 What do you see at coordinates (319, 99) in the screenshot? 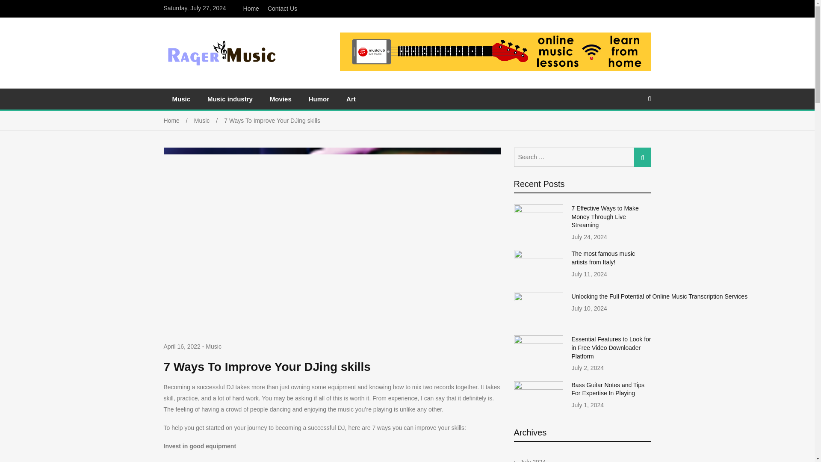
I see `Humor` at bounding box center [319, 99].